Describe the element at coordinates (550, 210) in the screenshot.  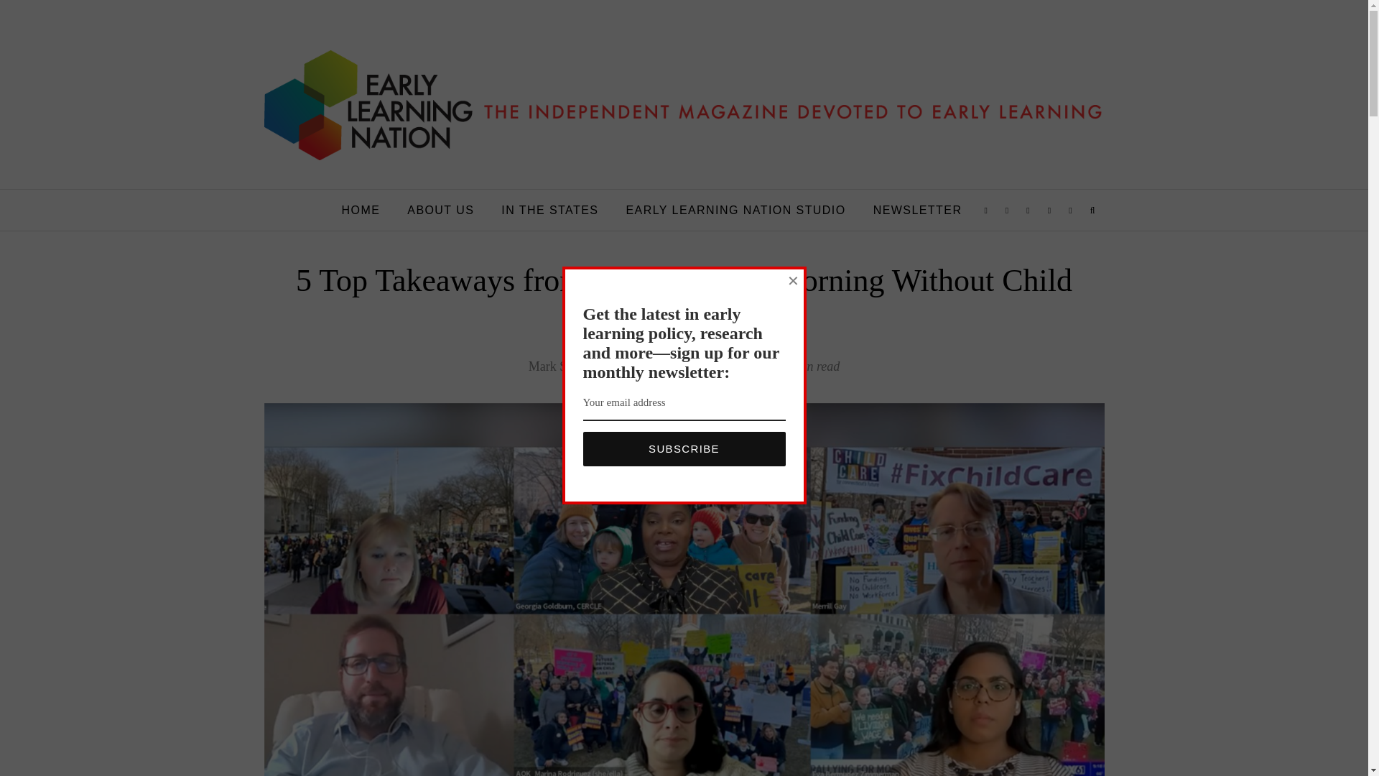
I see `IN THE STATES` at that location.